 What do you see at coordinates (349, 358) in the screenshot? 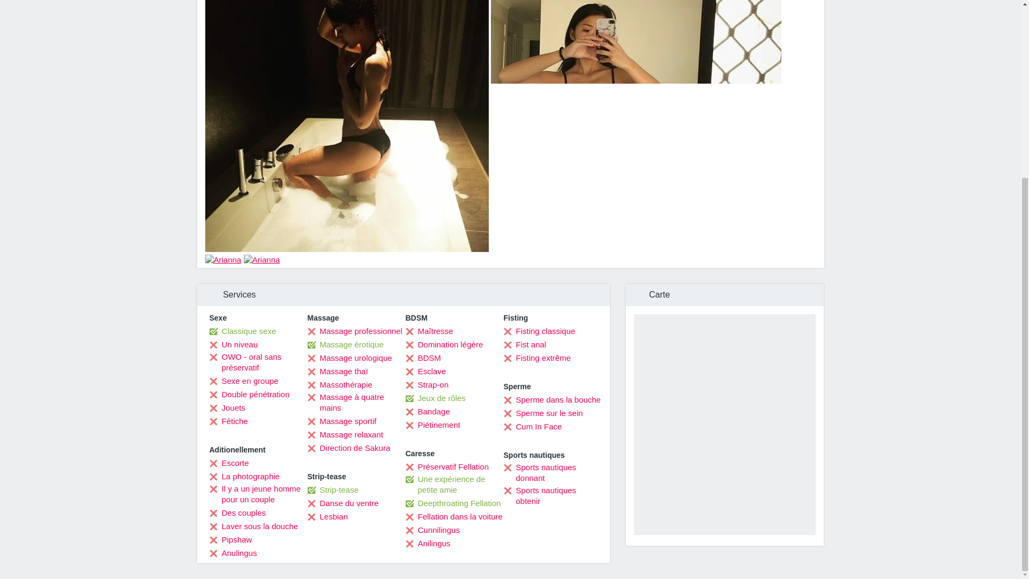
I see `Massage urologique` at bounding box center [349, 358].